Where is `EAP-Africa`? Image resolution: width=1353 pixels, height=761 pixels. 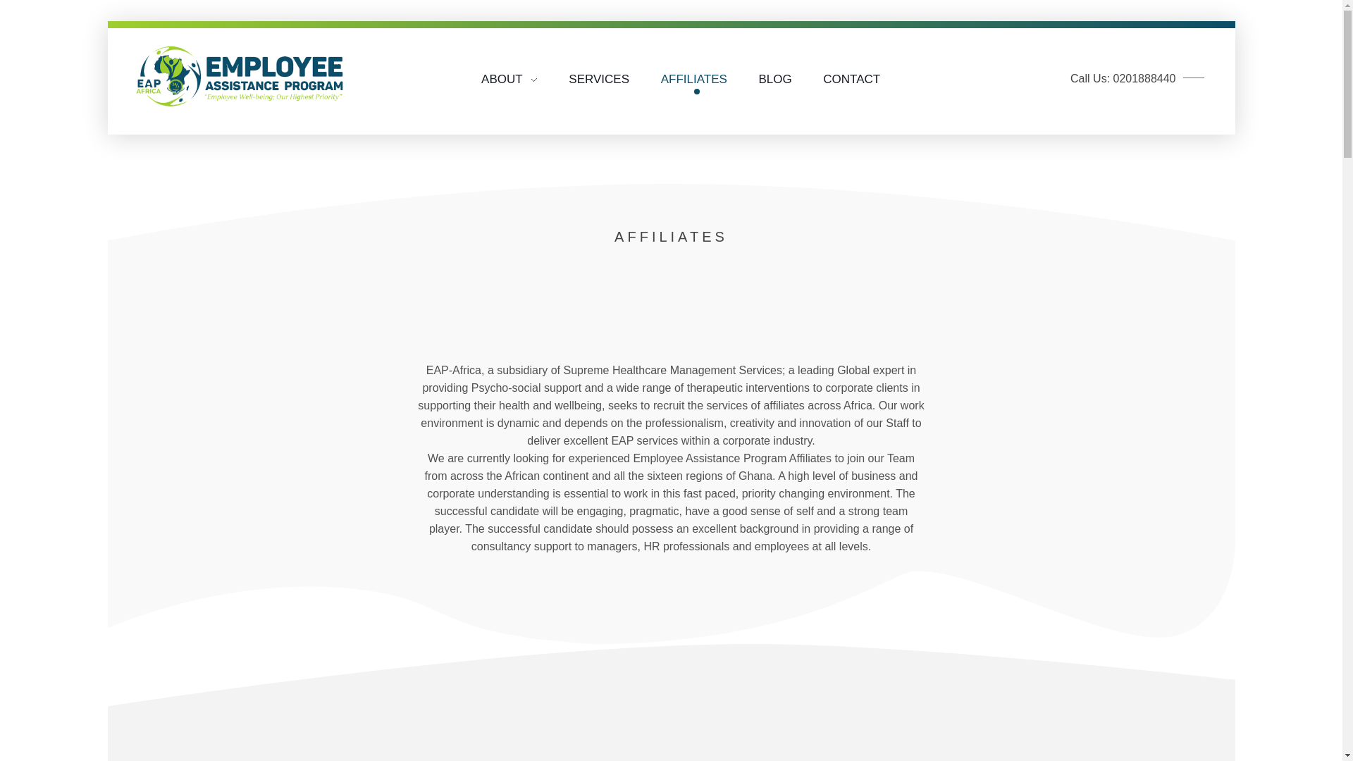 EAP-Africa is located at coordinates (175, 94).